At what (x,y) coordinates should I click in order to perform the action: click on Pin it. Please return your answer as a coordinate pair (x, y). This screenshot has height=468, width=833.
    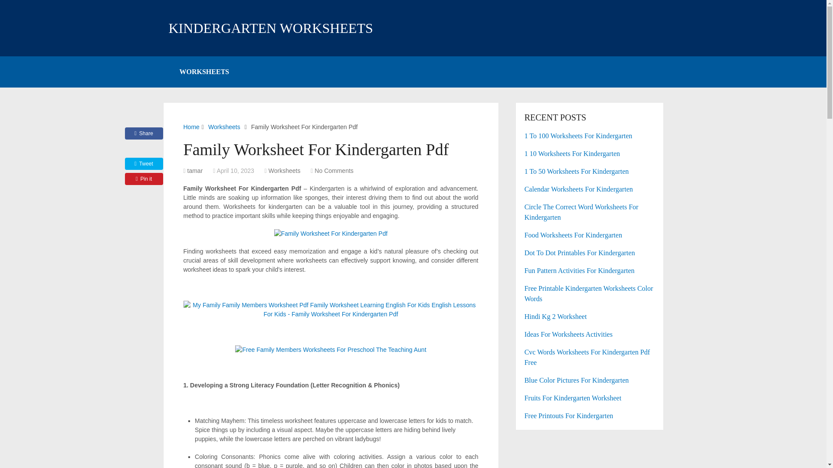
    Looking at the image, I should click on (144, 179).